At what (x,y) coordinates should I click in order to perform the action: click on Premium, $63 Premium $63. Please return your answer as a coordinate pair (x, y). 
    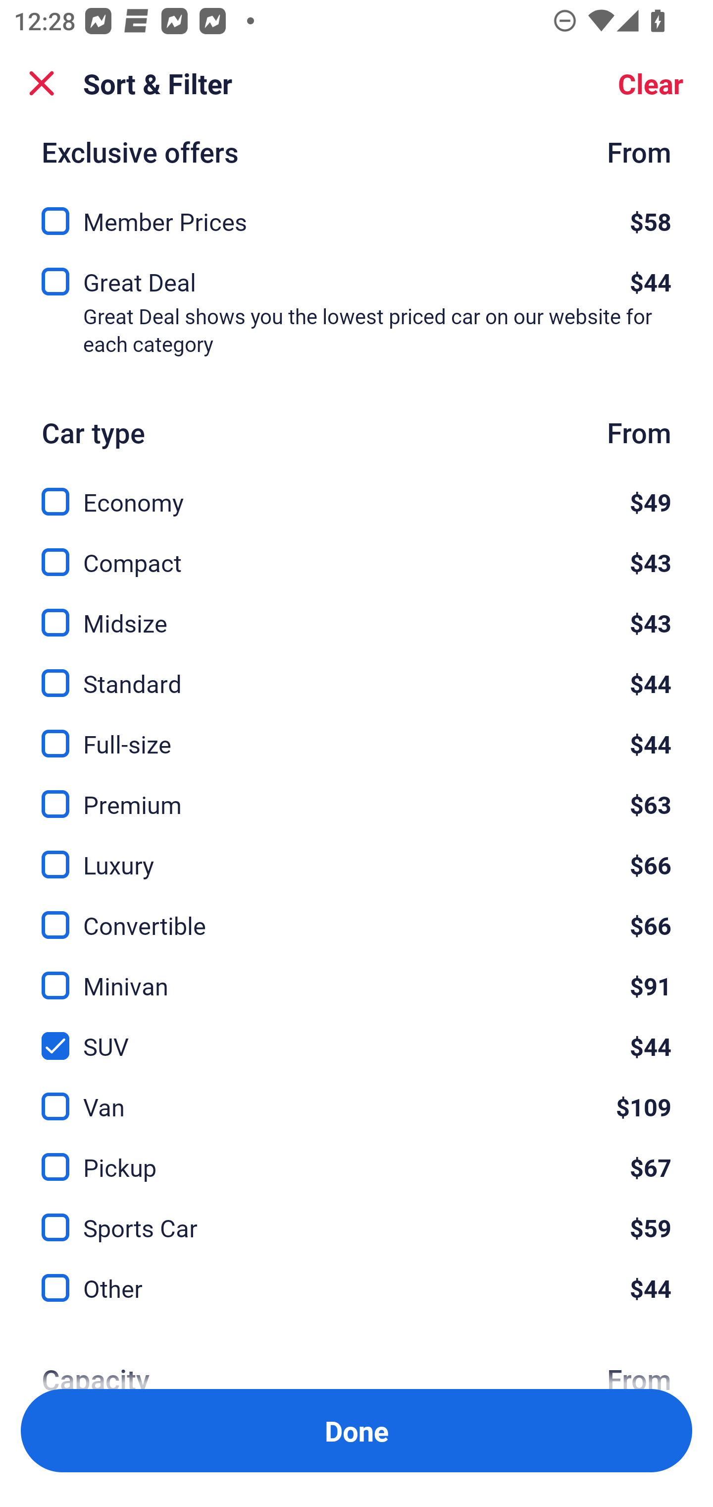
    Looking at the image, I should click on (356, 792).